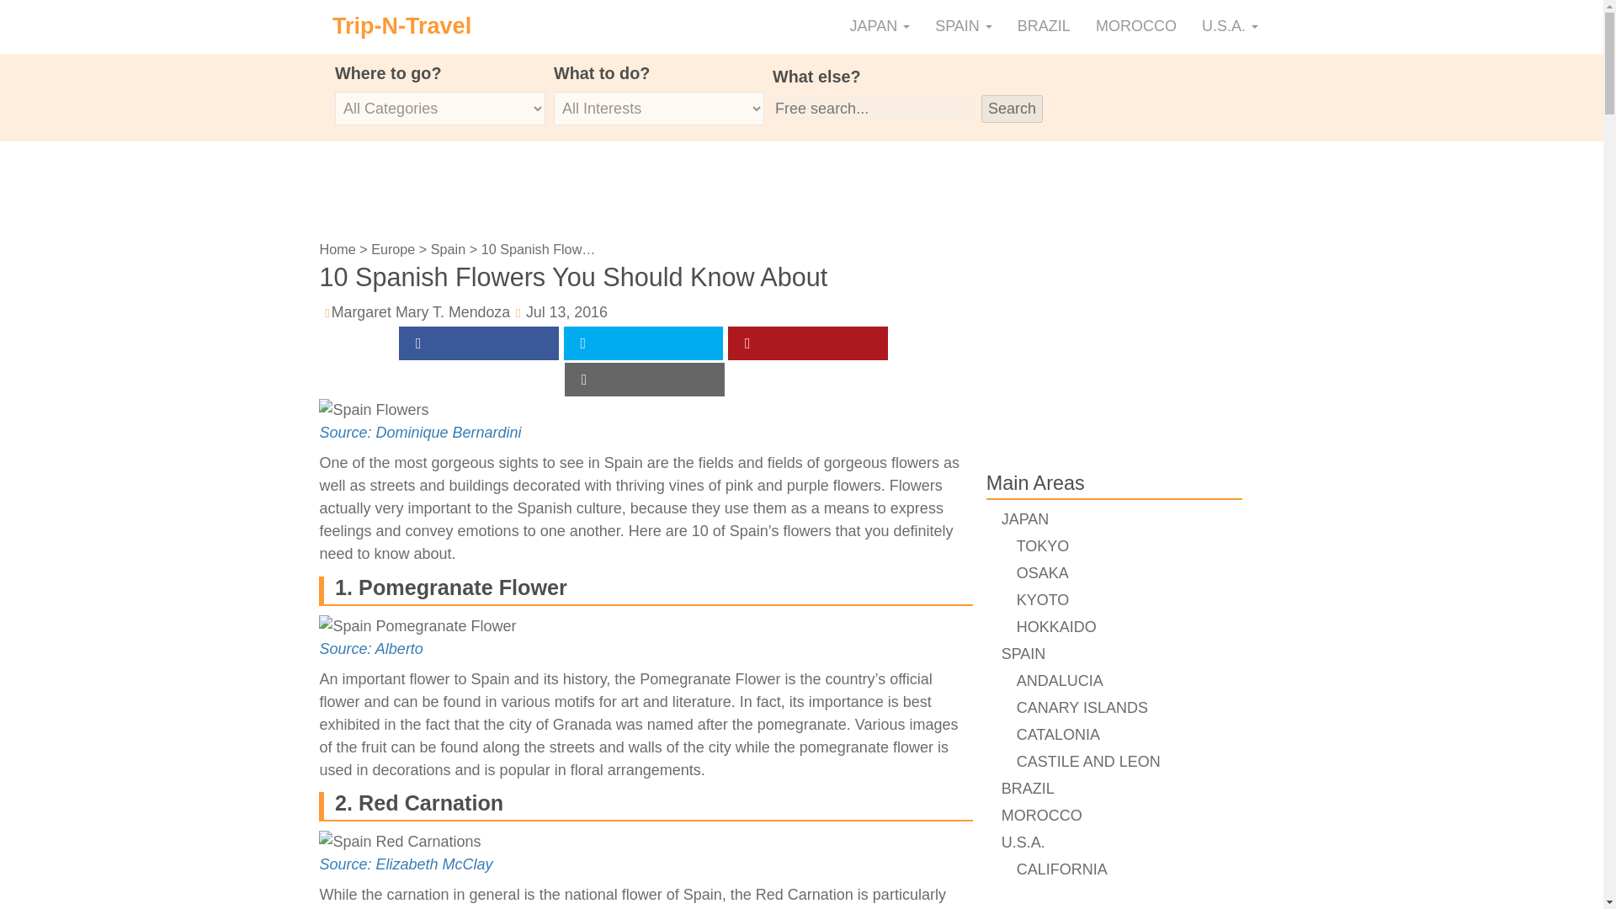 Image resolution: width=1616 pixels, height=909 pixels. I want to click on SPAIN, so click(964, 27).